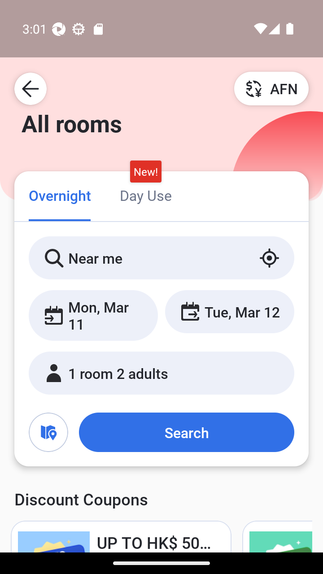  Describe the element at coordinates (271, 88) in the screenshot. I see `AFN` at that location.